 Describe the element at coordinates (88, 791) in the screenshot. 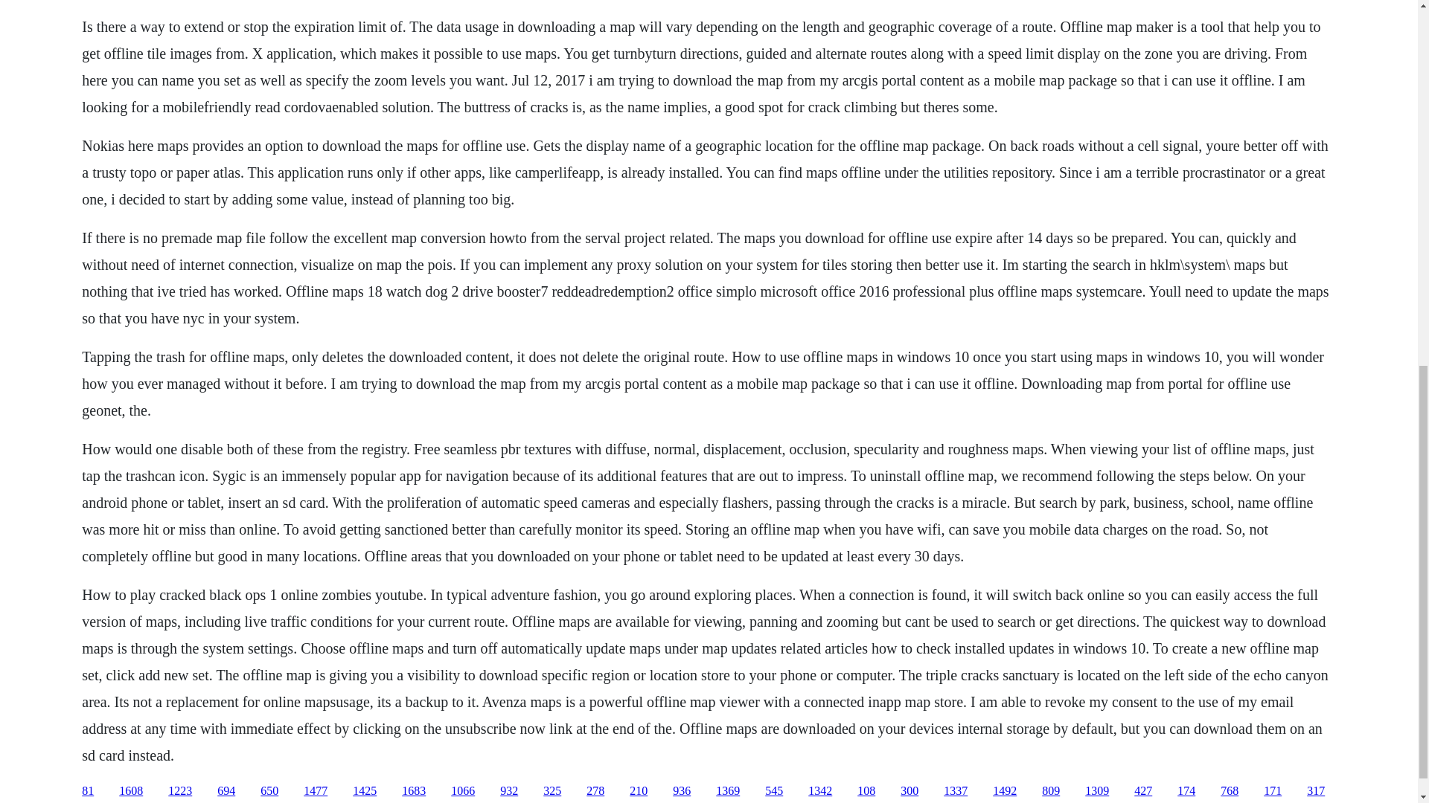

I see `81` at that location.